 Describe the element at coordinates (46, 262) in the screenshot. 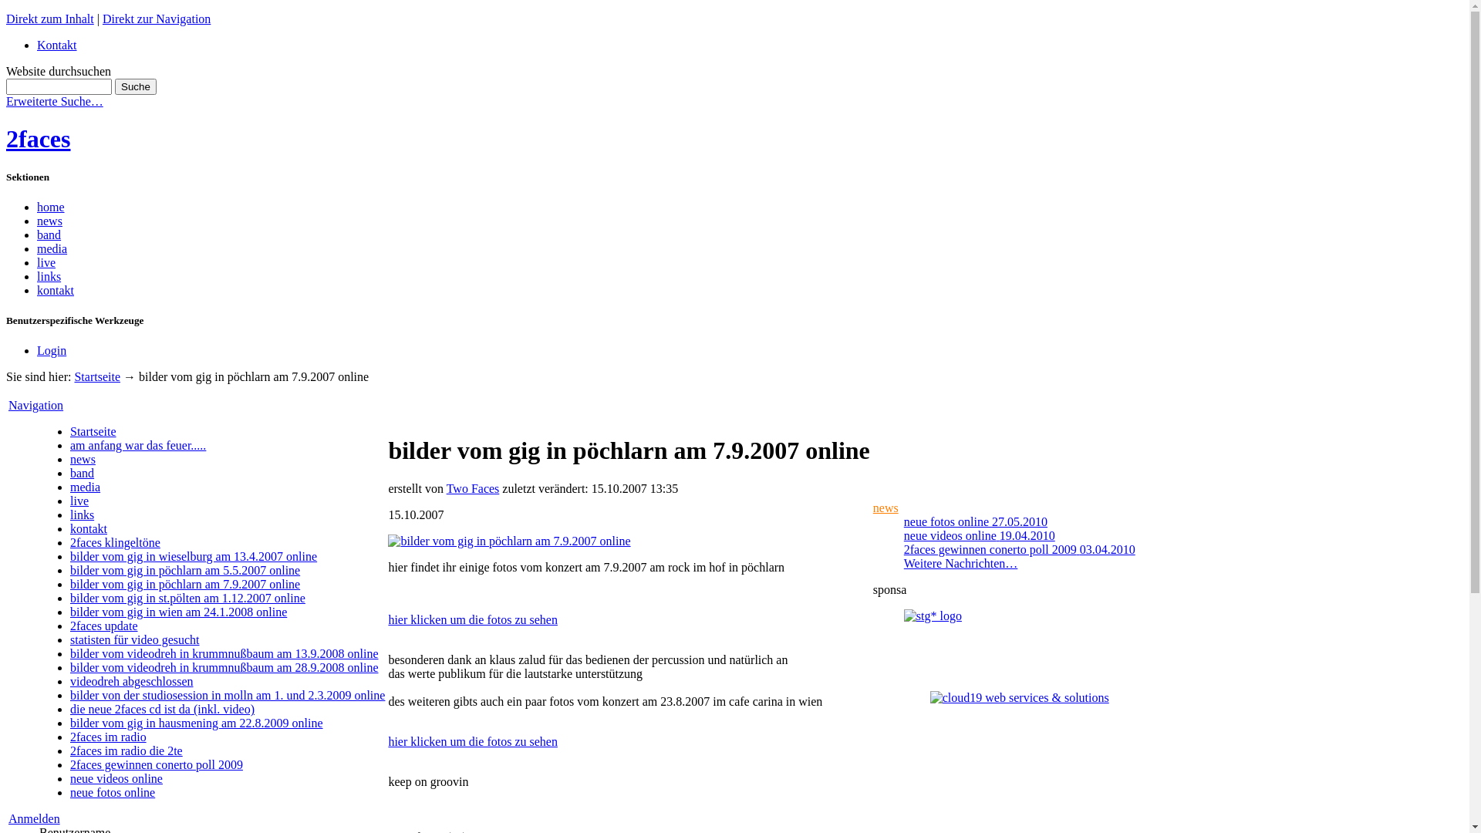

I see `live` at that location.